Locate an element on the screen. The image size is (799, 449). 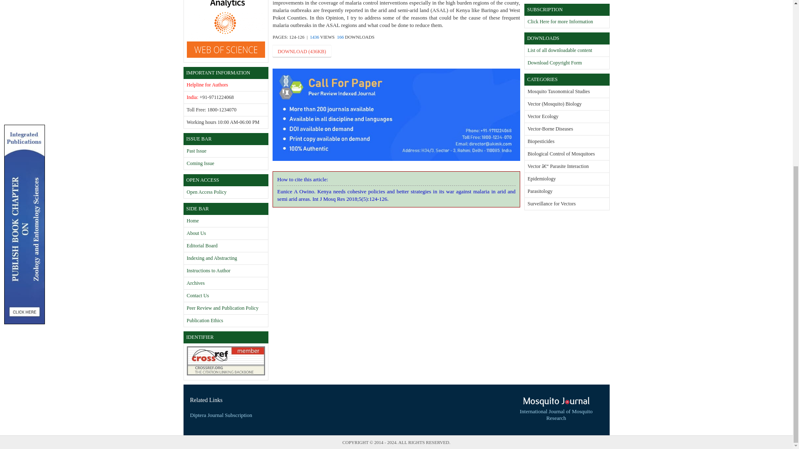
Open Access Policy is located at coordinates (206, 192).